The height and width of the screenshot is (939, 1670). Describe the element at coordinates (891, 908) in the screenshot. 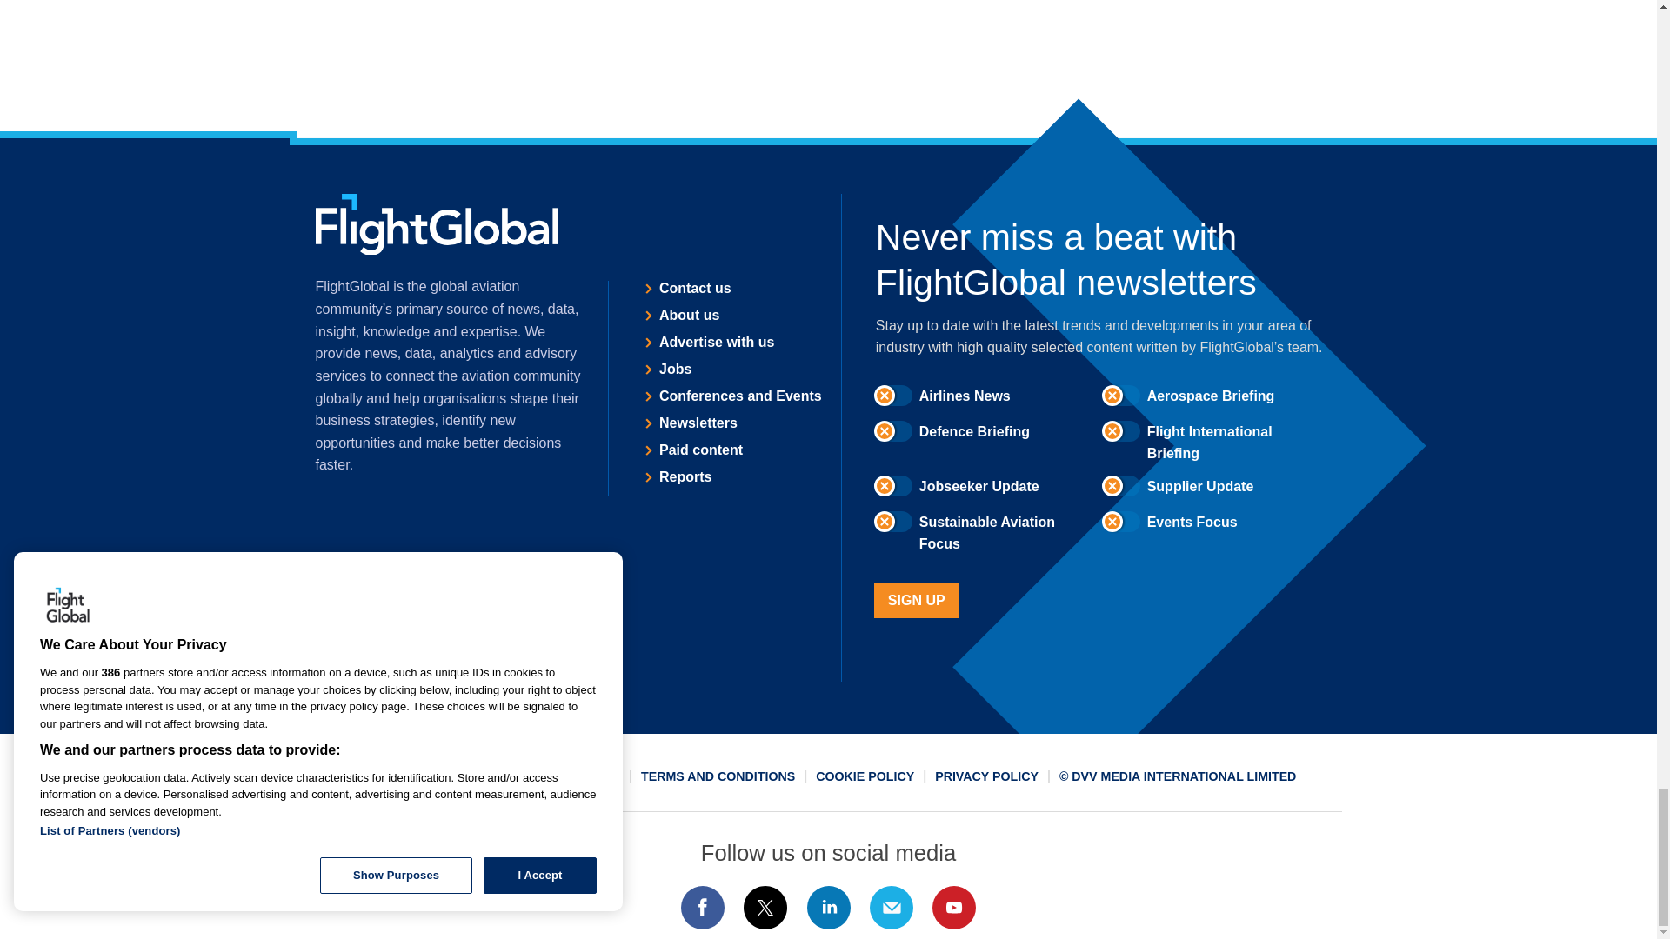

I see `Email us` at that location.